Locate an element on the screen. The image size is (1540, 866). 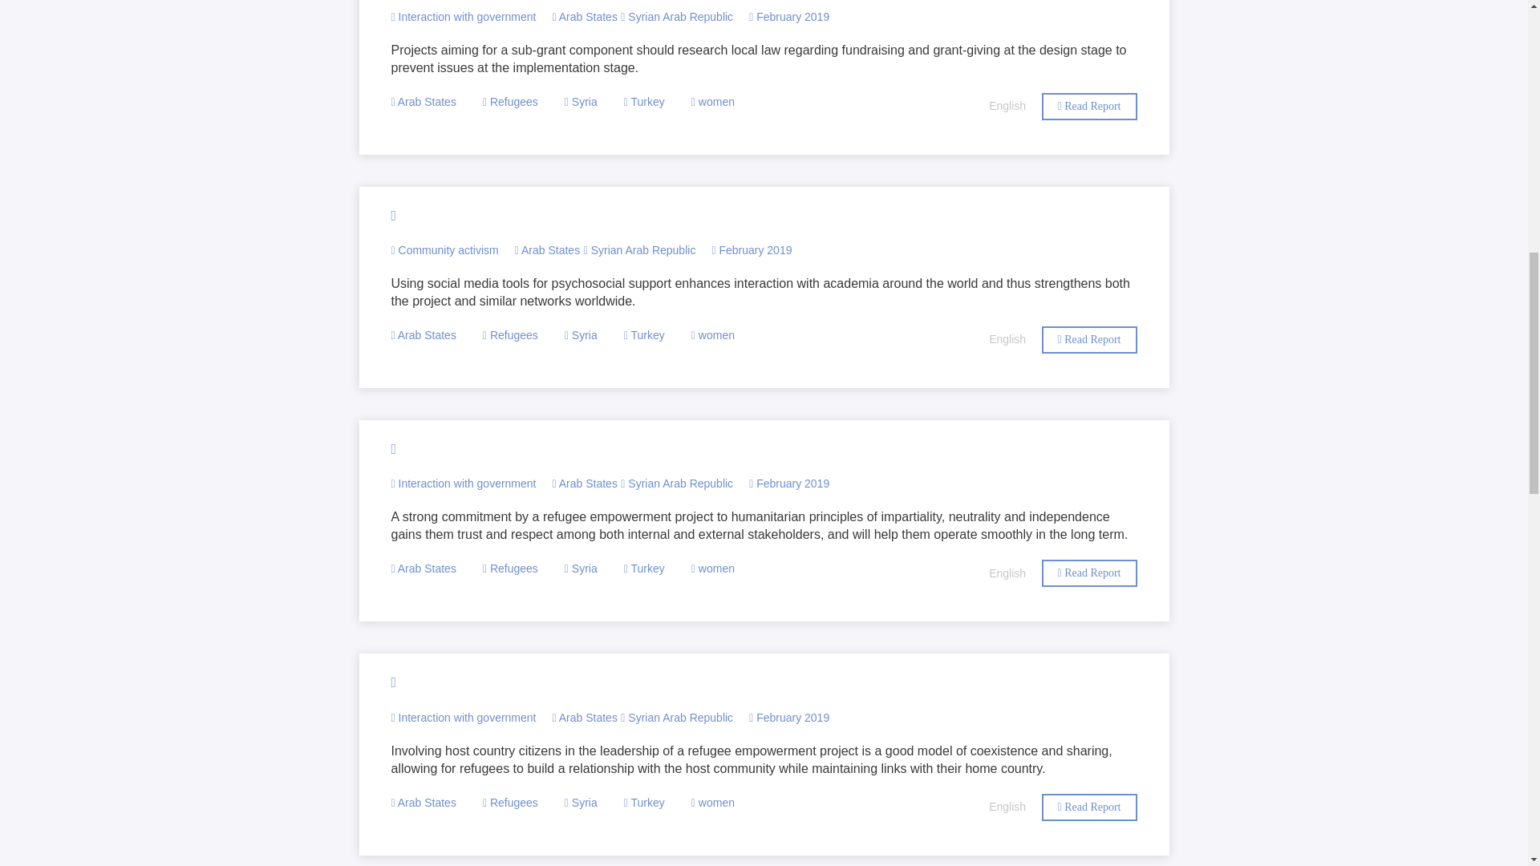
Turkey is located at coordinates (644, 335).